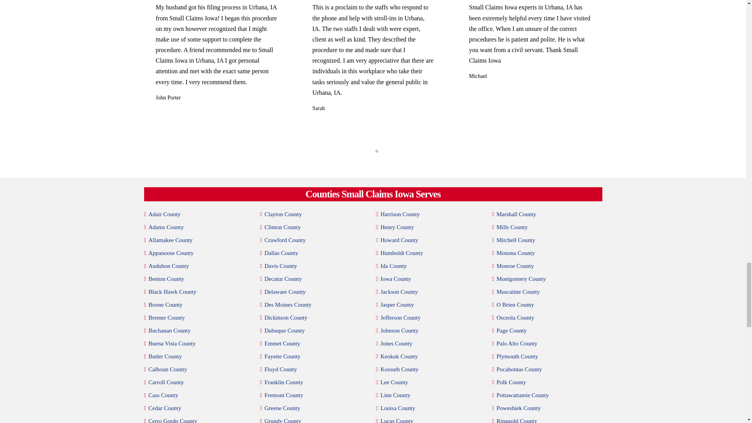  I want to click on Butler County, so click(165, 356).